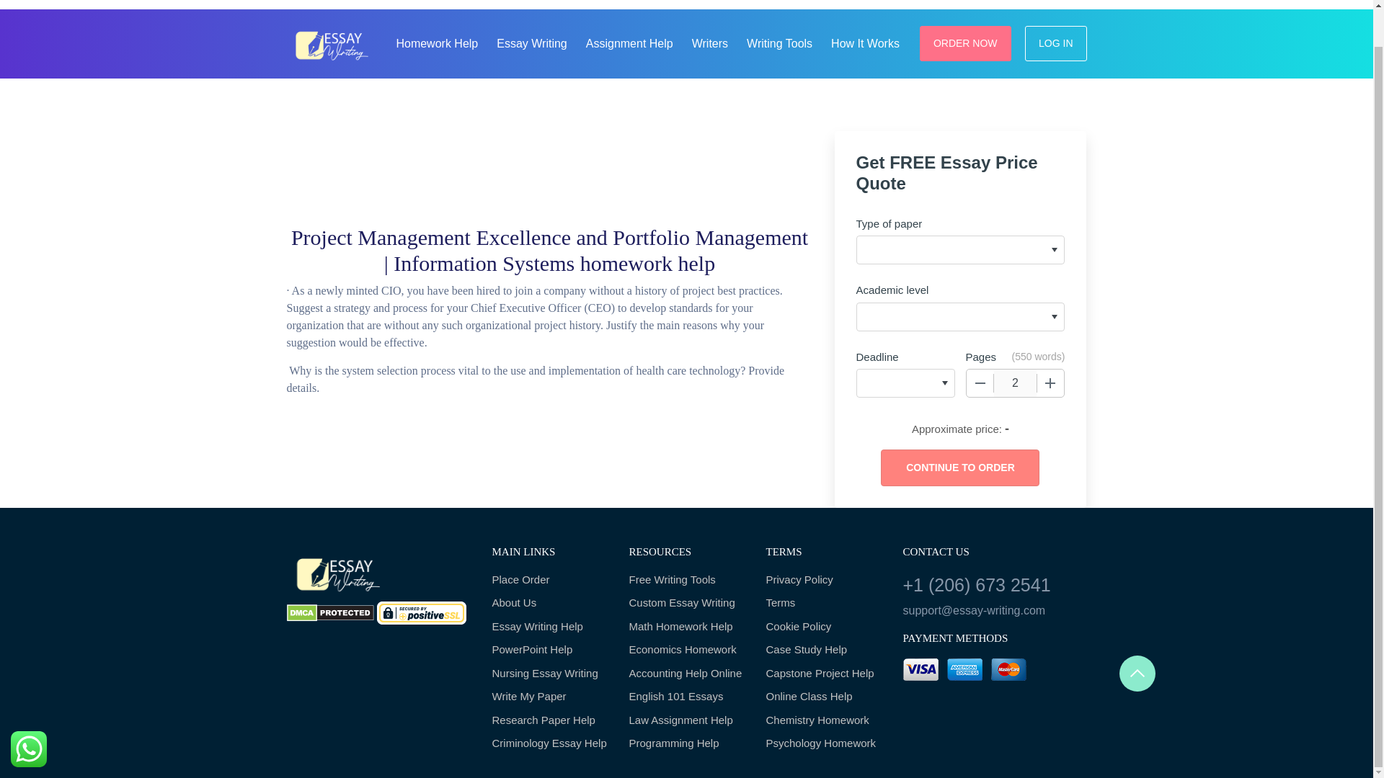 Image resolution: width=1384 pixels, height=778 pixels. What do you see at coordinates (865, 42) in the screenshot?
I see `How It Works` at bounding box center [865, 42].